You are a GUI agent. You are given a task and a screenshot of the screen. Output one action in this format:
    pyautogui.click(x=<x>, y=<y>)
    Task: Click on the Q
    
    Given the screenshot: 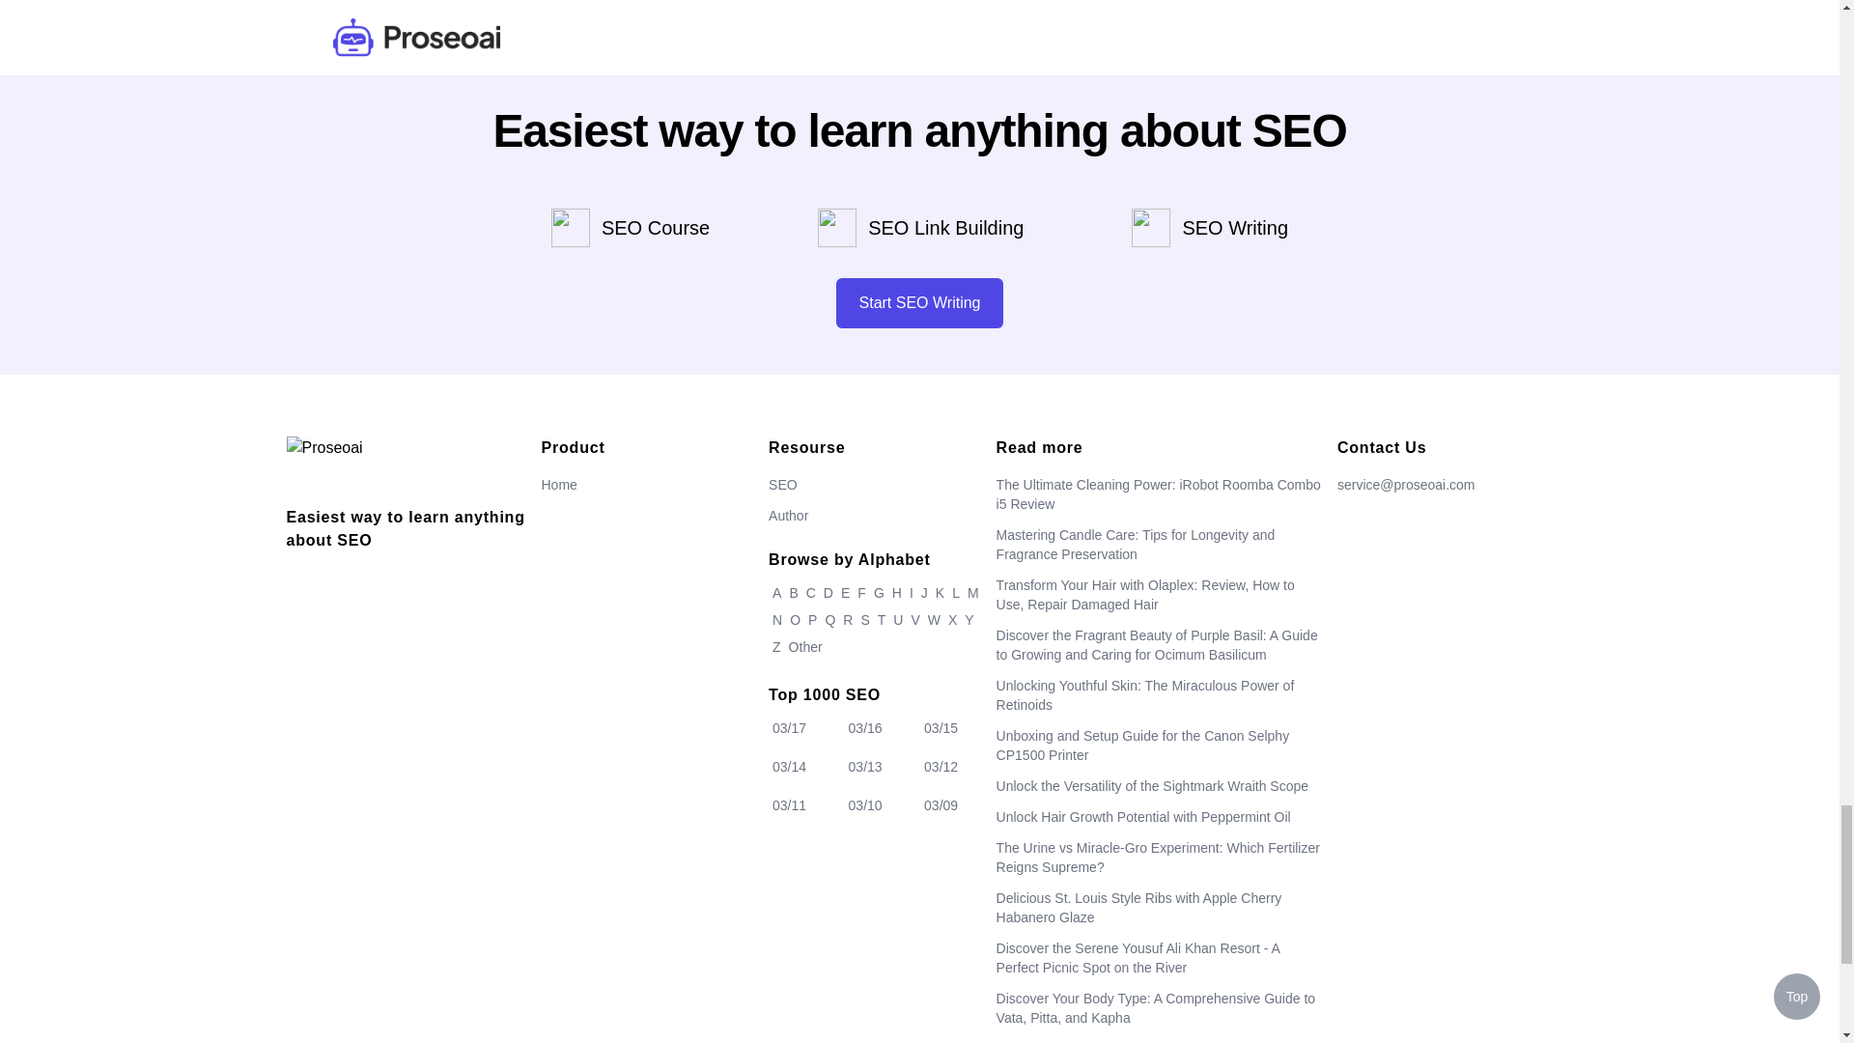 What is the action you would take?
    pyautogui.click(x=830, y=620)
    